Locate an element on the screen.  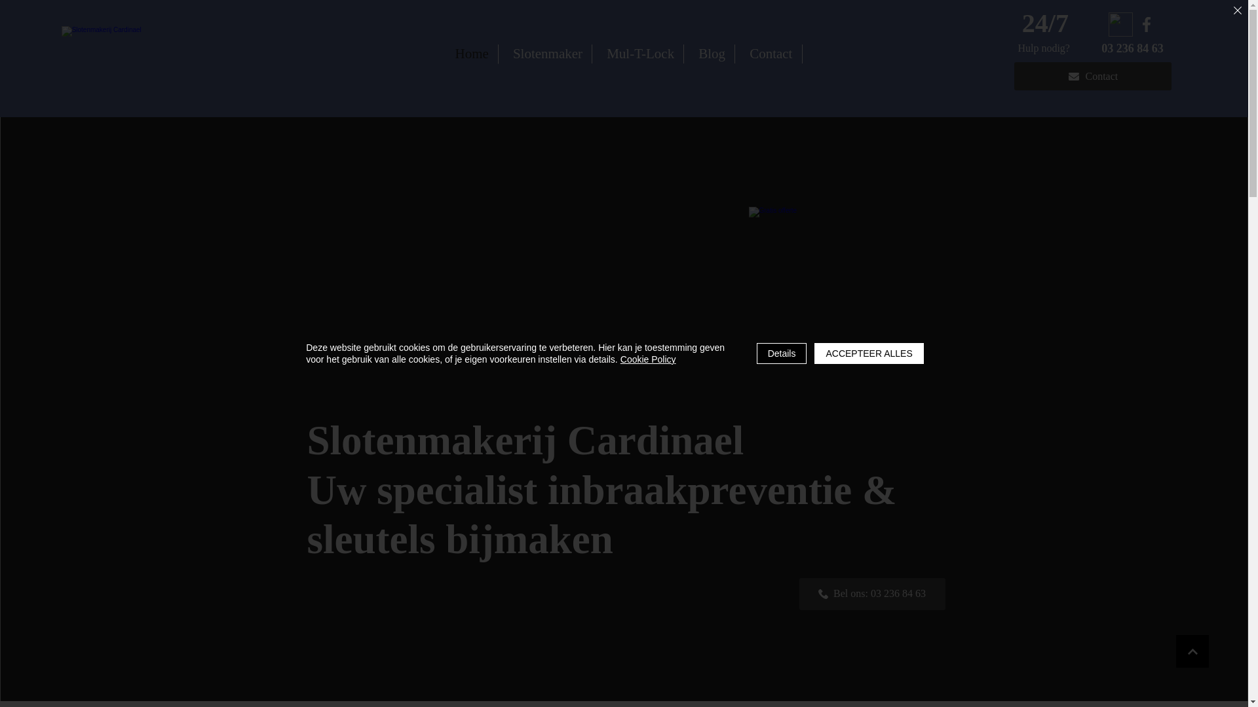
Details is located at coordinates (782, 353).